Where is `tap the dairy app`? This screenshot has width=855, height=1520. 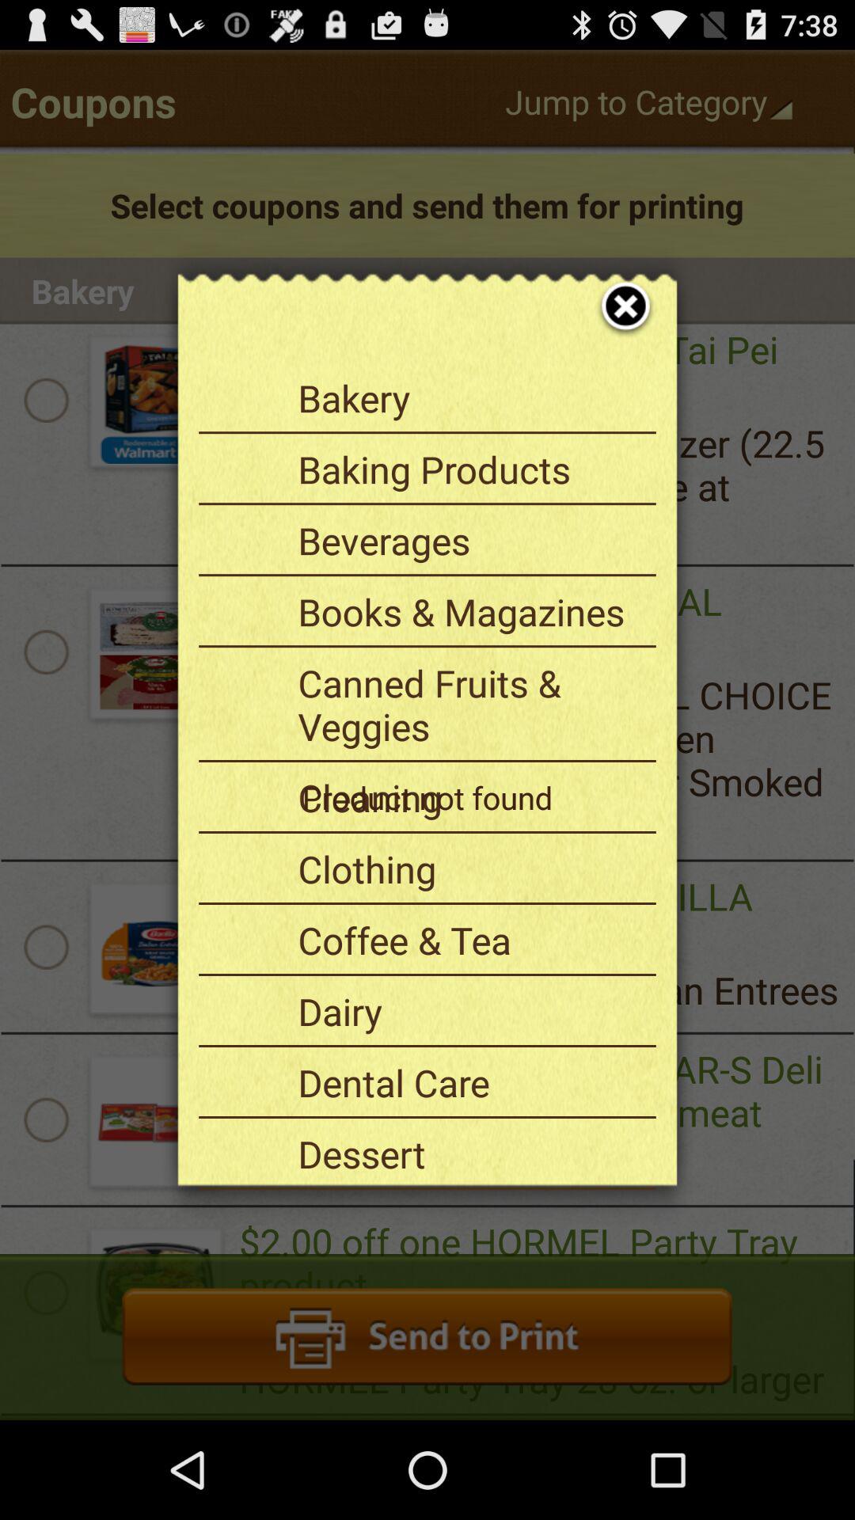 tap the dairy app is located at coordinates (471, 1011).